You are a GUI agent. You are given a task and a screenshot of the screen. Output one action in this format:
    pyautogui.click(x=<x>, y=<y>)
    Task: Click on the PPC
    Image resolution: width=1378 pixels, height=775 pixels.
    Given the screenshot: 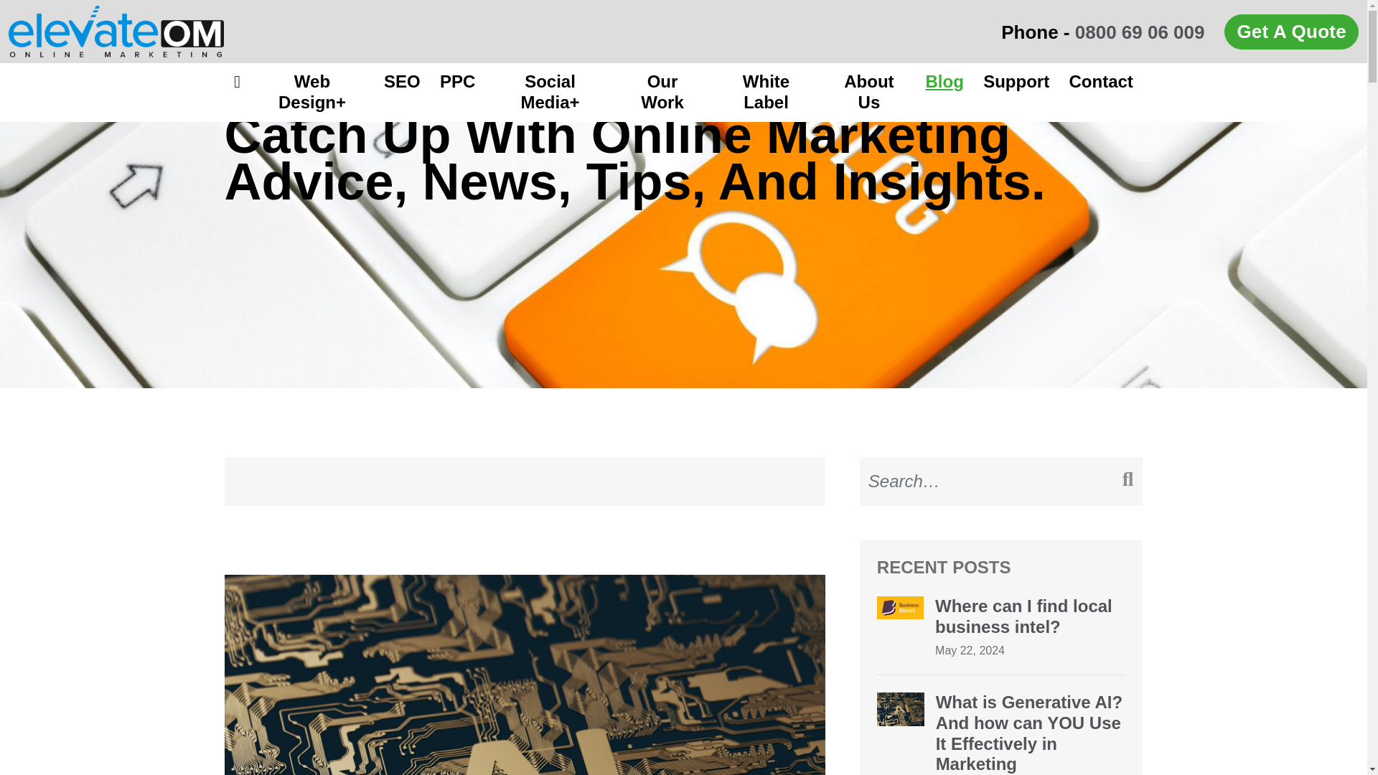 What is the action you would take?
    pyautogui.click(x=457, y=82)
    